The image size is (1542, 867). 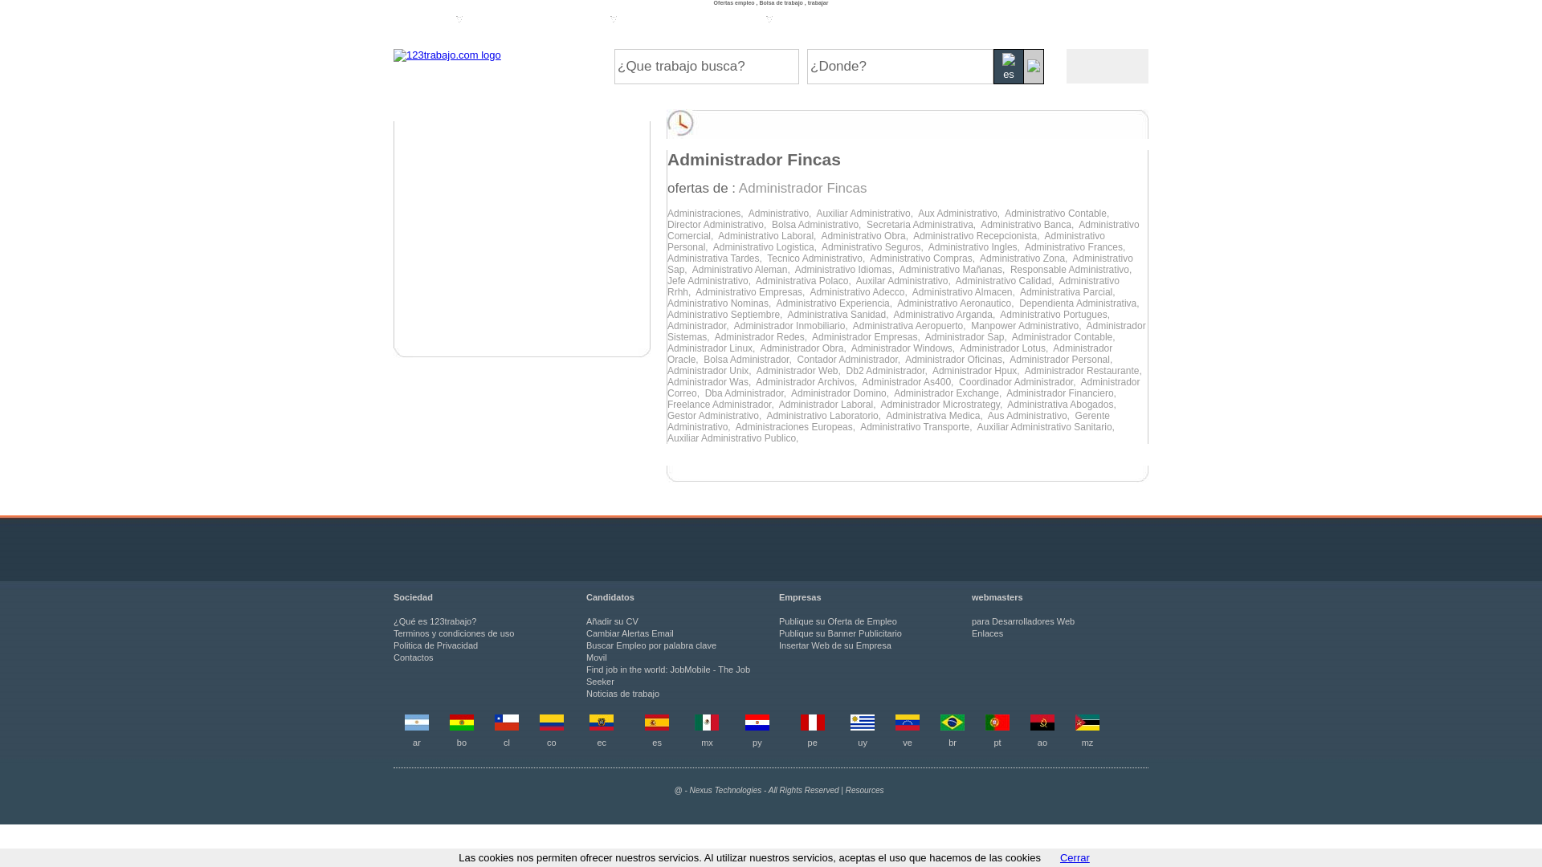 What do you see at coordinates (966, 292) in the screenshot?
I see `Administrativo Almacen, ` at bounding box center [966, 292].